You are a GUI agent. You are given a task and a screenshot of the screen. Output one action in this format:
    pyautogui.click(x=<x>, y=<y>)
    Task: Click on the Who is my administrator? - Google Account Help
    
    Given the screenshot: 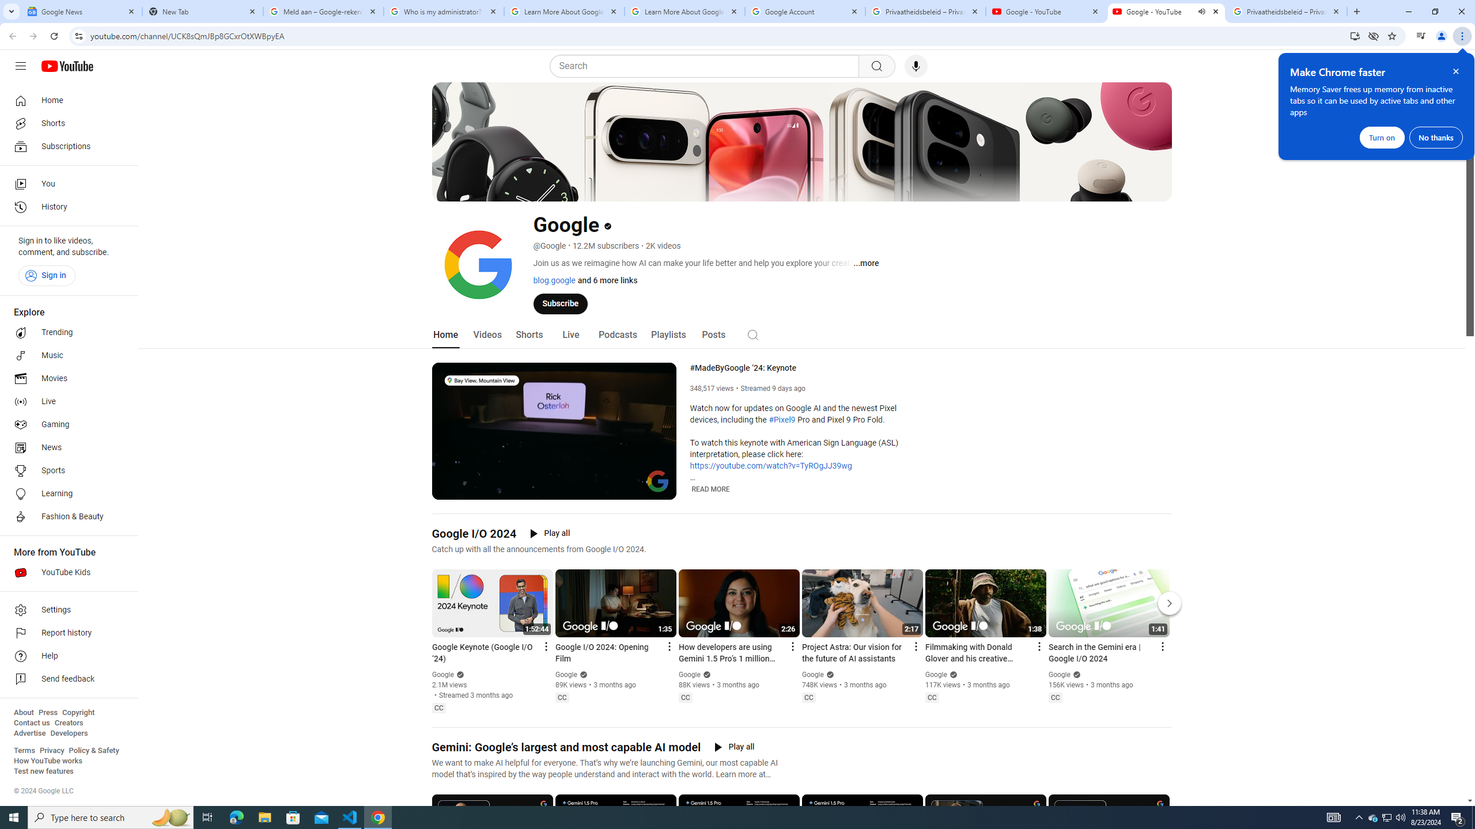 What is the action you would take?
    pyautogui.click(x=444, y=12)
    